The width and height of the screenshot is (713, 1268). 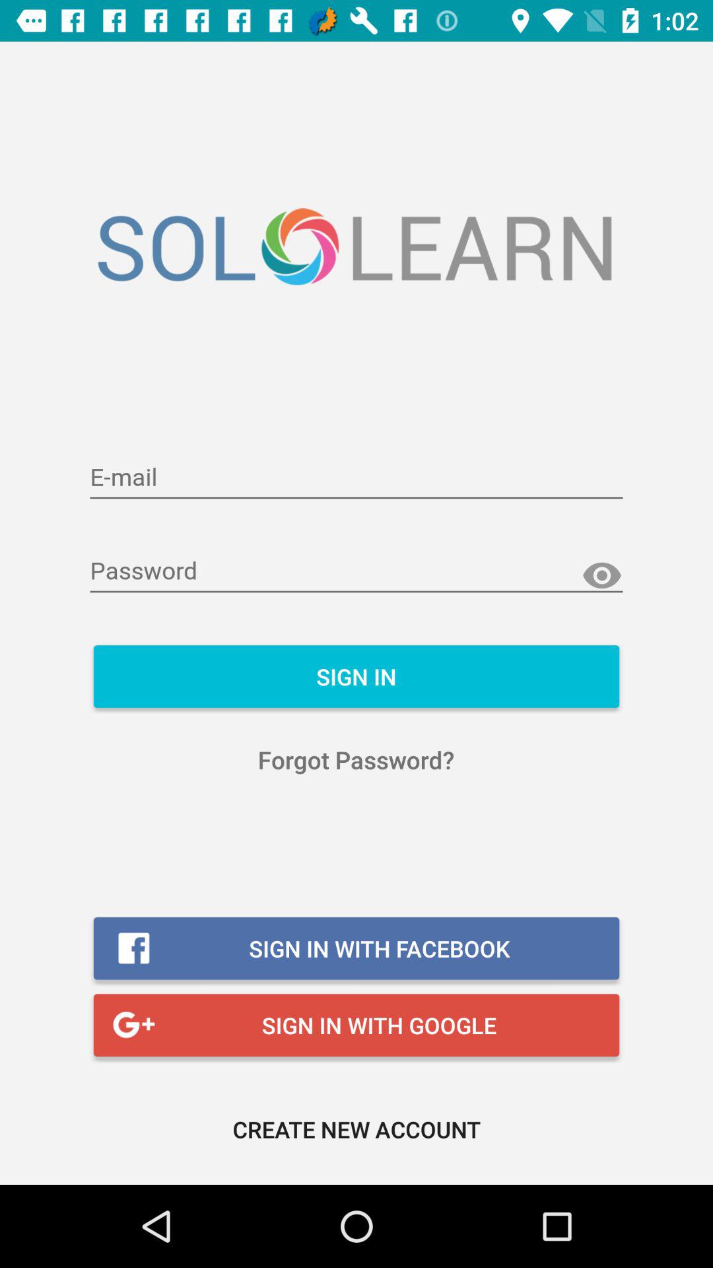 What do you see at coordinates (356, 759) in the screenshot?
I see `swipe until the forgot password? item` at bounding box center [356, 759].